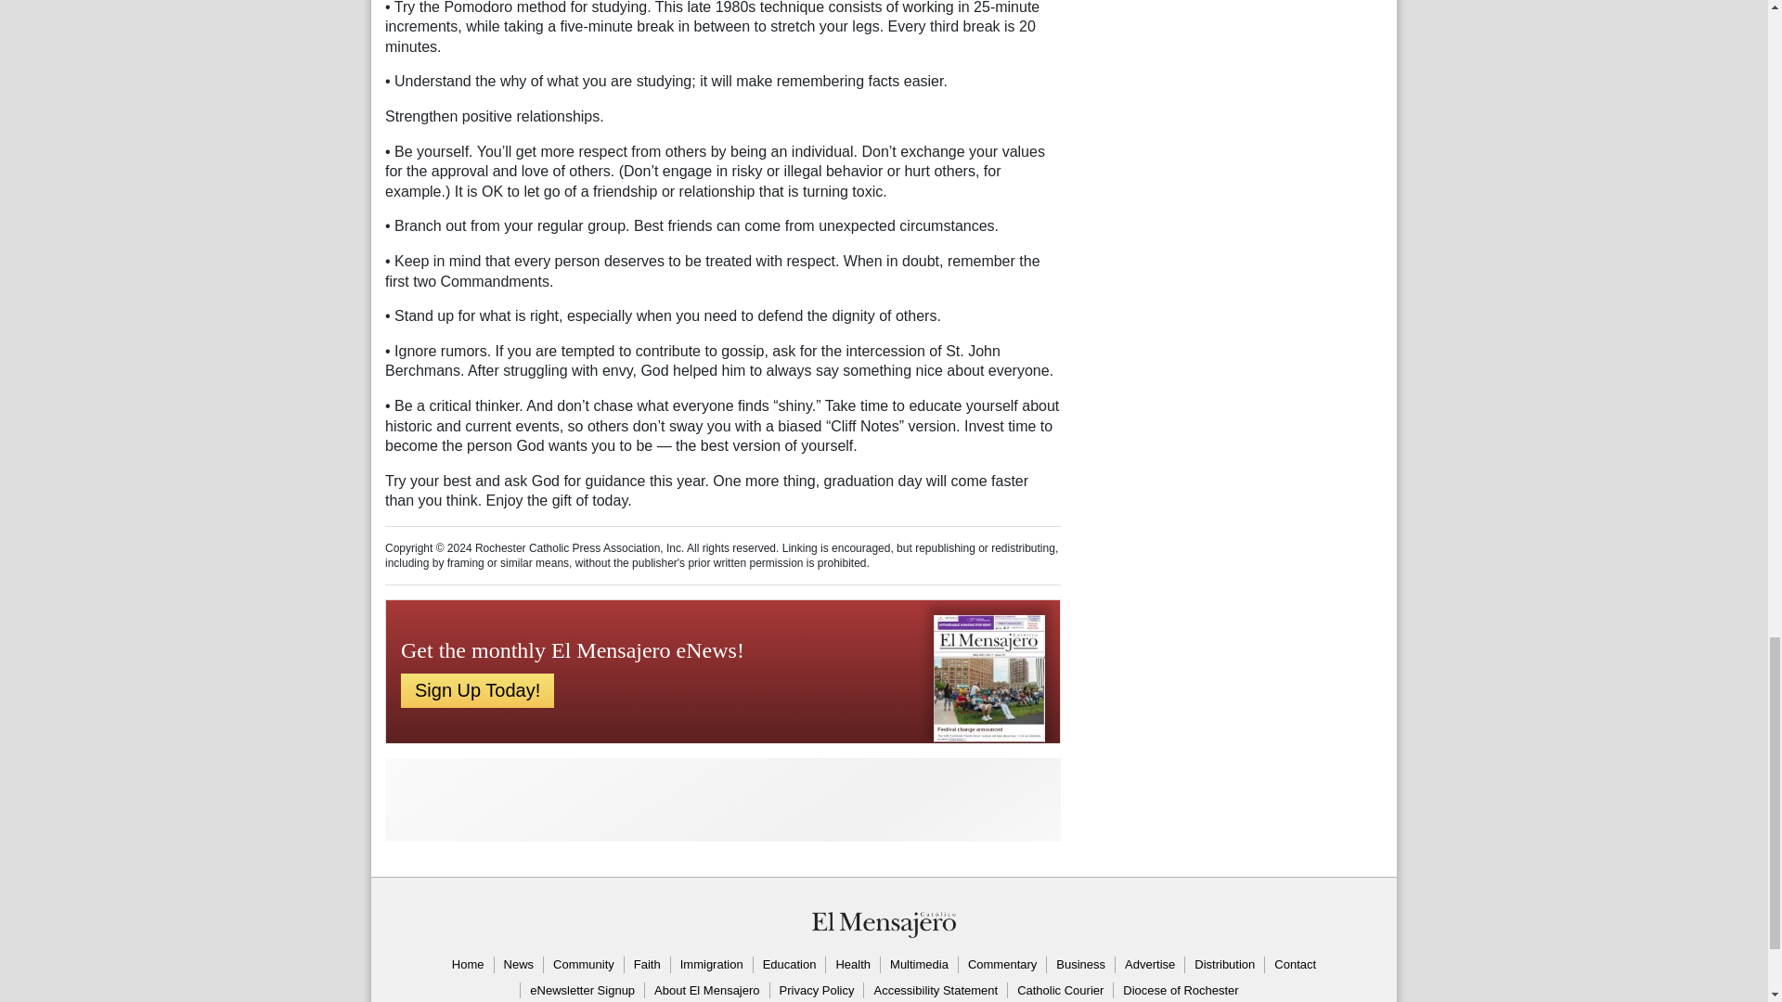 The image size is (1782, 1002). What do you see at coordinates (646, 965) in the screenshot?
I see `Faith` at bounding box center [646, 965].